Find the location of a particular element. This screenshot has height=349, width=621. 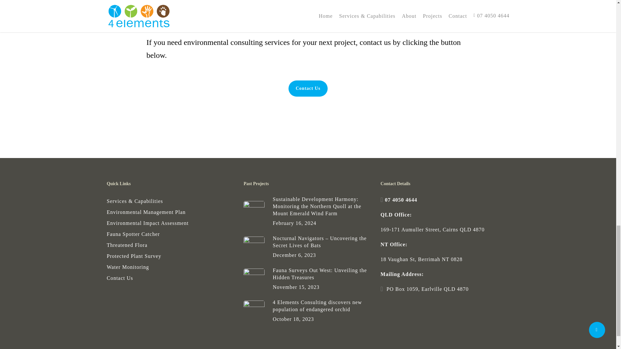

Environmental Management Plan is located at coordinates (171, 212).